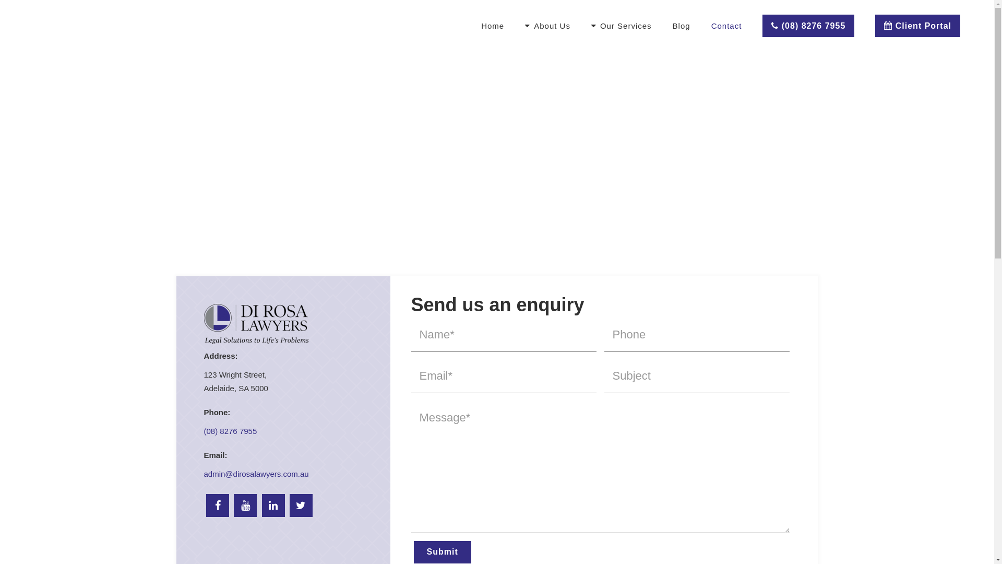 The image size is (1002, 564). I want to click on Submit, so click(442, 553).